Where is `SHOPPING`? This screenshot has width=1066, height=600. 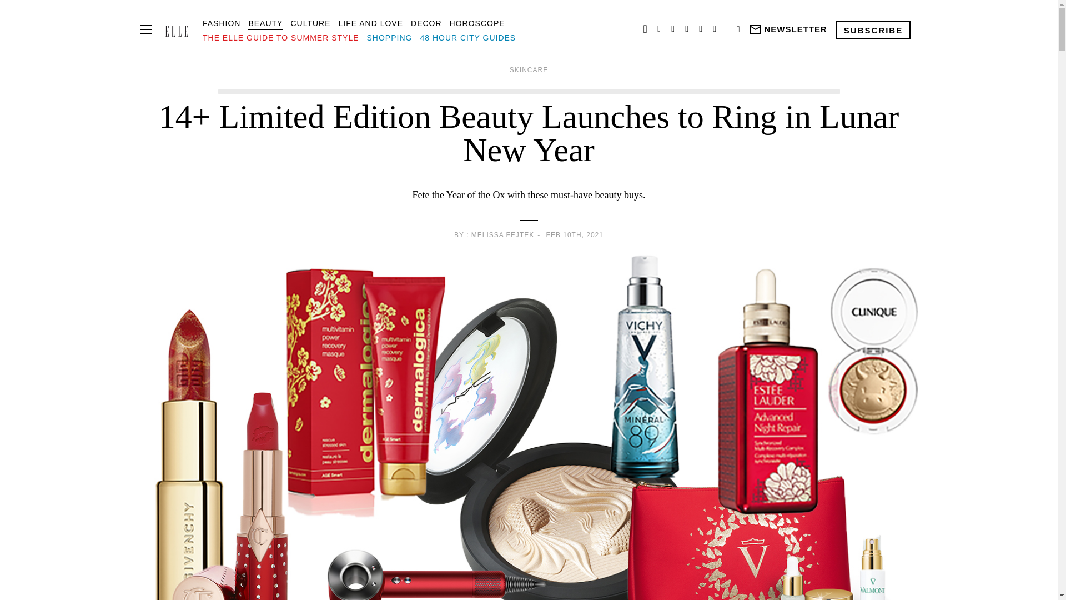 SHOPPING is located at coordinates (390, 38).